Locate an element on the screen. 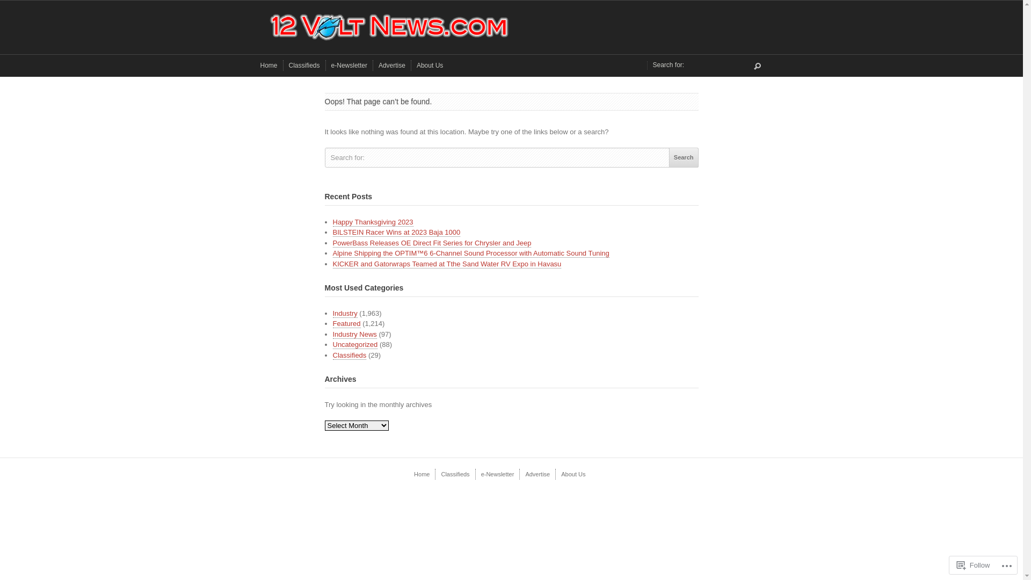  Happy Thanksgiving 2023 is located at coordinates (373, 222).